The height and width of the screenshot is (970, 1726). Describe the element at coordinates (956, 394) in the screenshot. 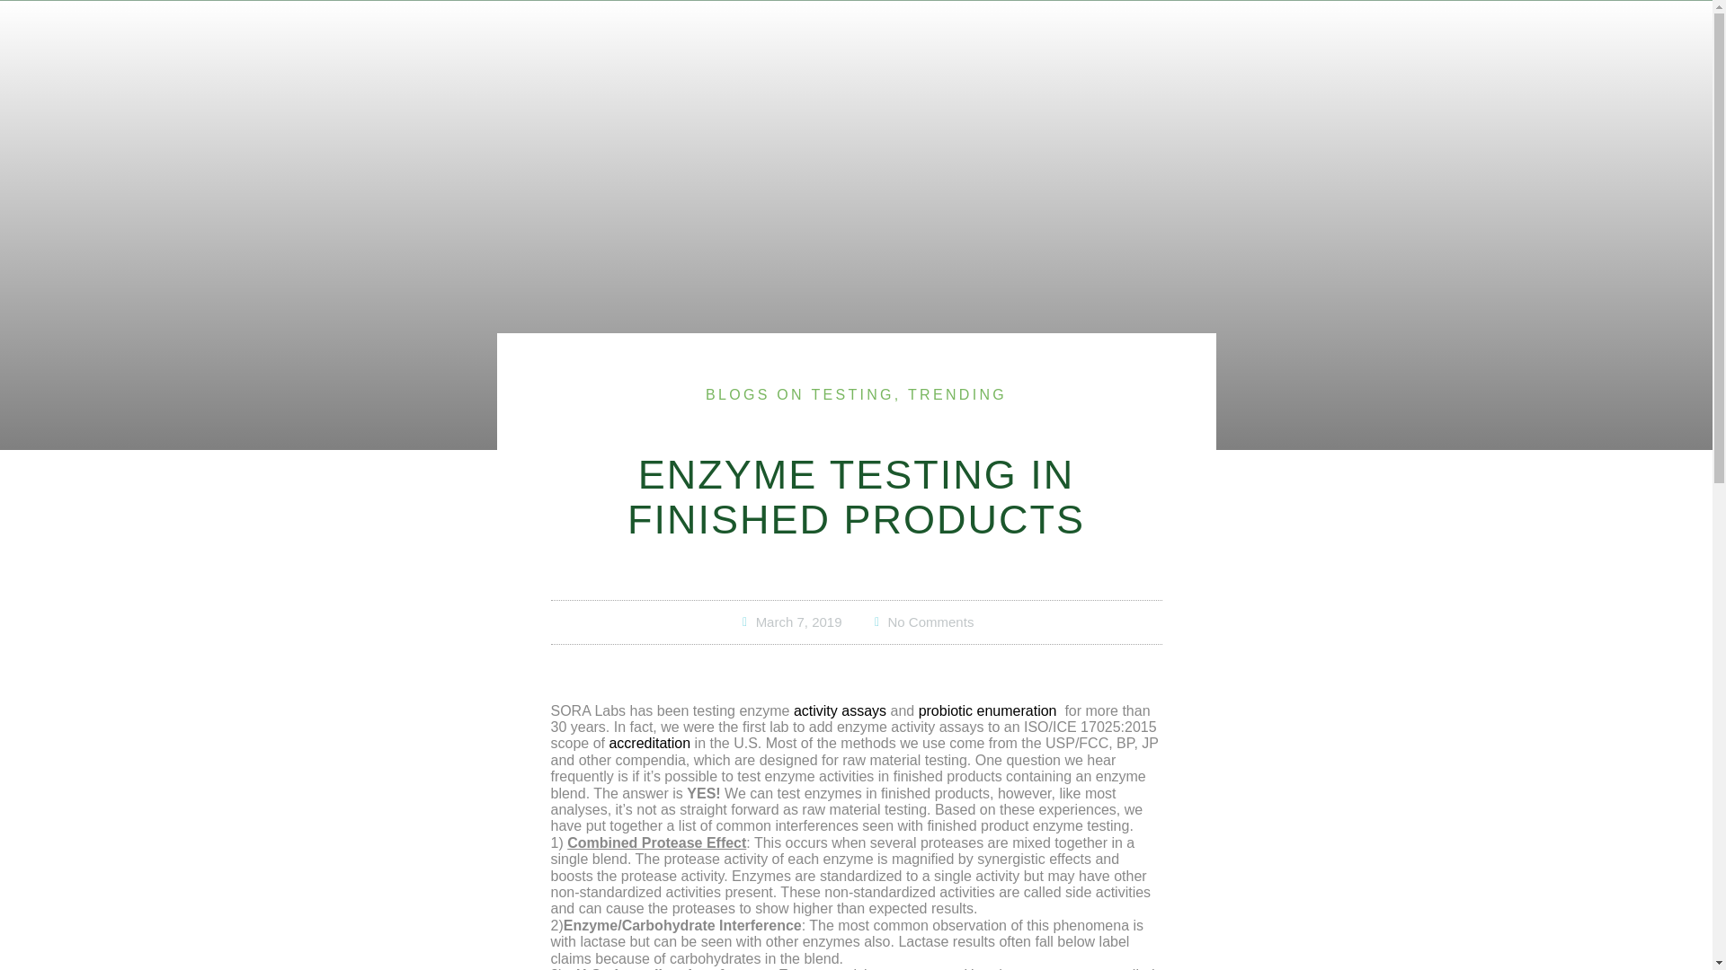

I see `TRENDING` at that location.